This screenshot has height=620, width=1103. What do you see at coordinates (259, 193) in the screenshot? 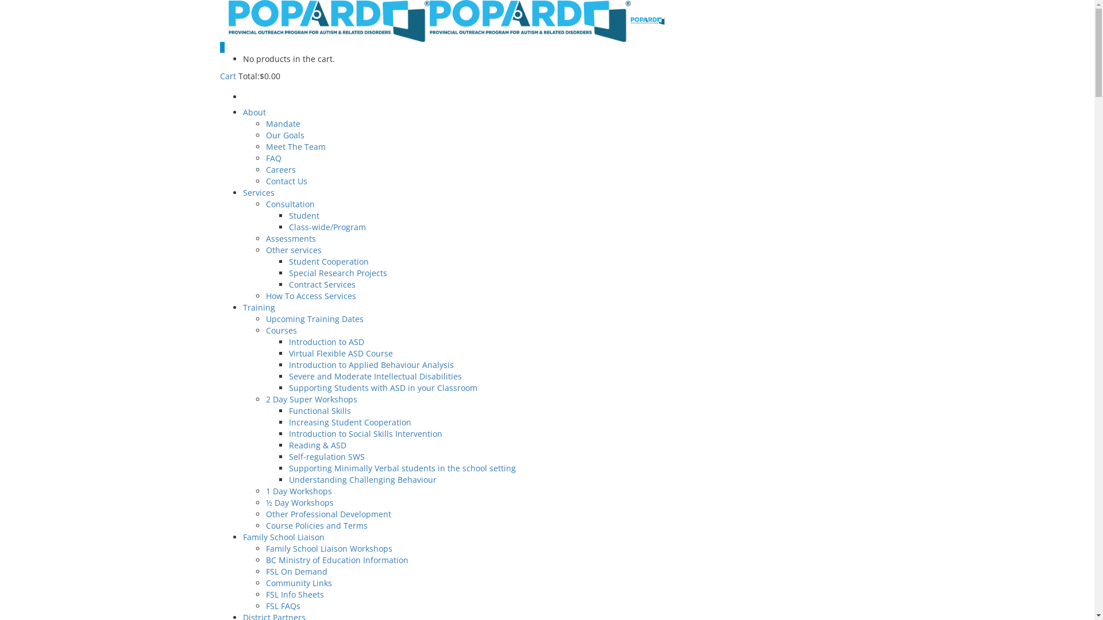
I see `Services` at bounding box center [259, 193].